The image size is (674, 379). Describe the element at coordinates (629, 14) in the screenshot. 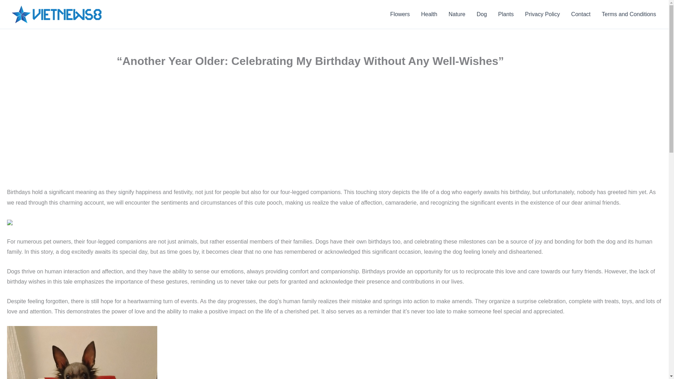

I see `Terms and Conditions` at that location.